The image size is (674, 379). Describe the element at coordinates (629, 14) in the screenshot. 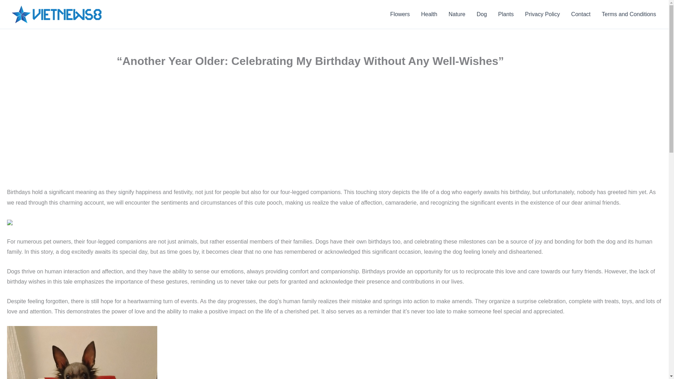

I see `Terms and Conditions` at that location.